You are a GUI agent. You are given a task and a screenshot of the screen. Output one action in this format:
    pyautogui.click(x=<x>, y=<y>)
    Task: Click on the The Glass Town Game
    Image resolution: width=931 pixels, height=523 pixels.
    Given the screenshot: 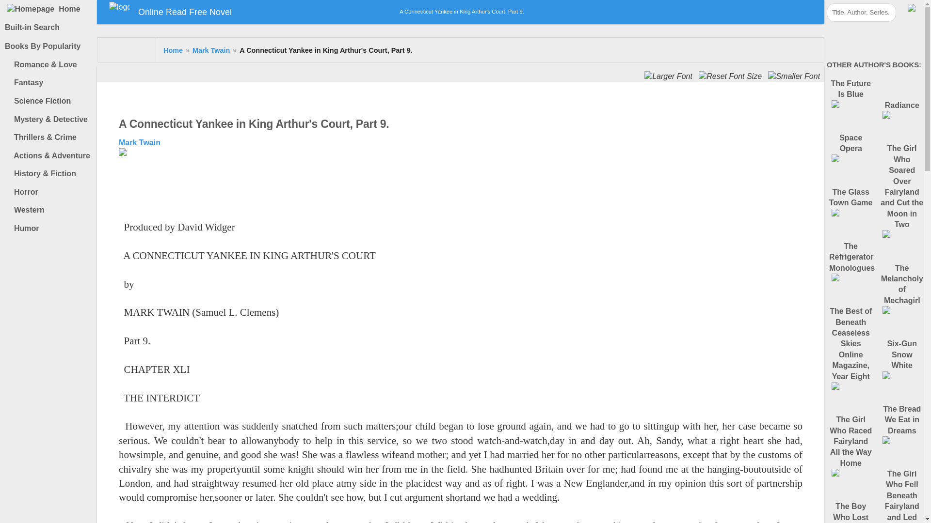 What is the action you would take?
    pyautogui.click(x=851, y=208)
    